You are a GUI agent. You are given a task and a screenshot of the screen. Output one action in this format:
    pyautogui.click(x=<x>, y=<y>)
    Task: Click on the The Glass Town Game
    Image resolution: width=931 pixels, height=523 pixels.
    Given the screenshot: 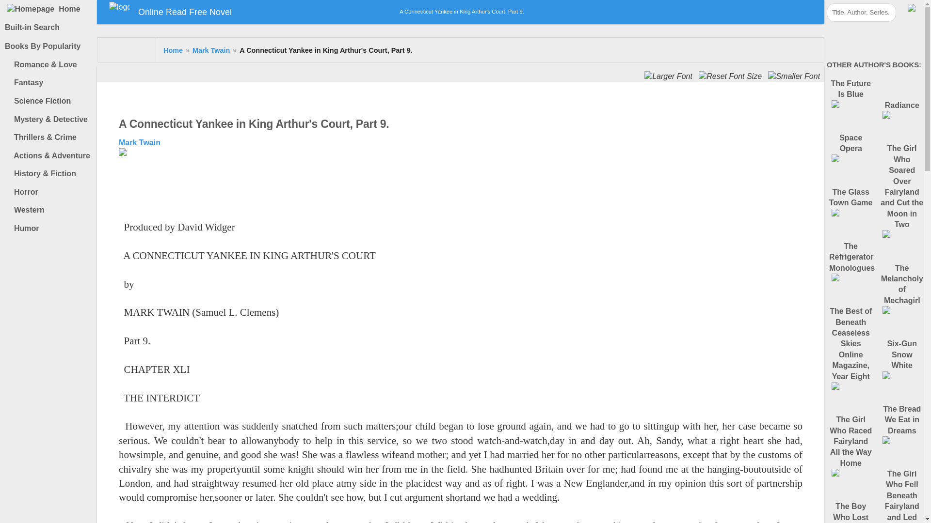 What is the action you would take?
    pyautogui.click(x=851, y=208)
    